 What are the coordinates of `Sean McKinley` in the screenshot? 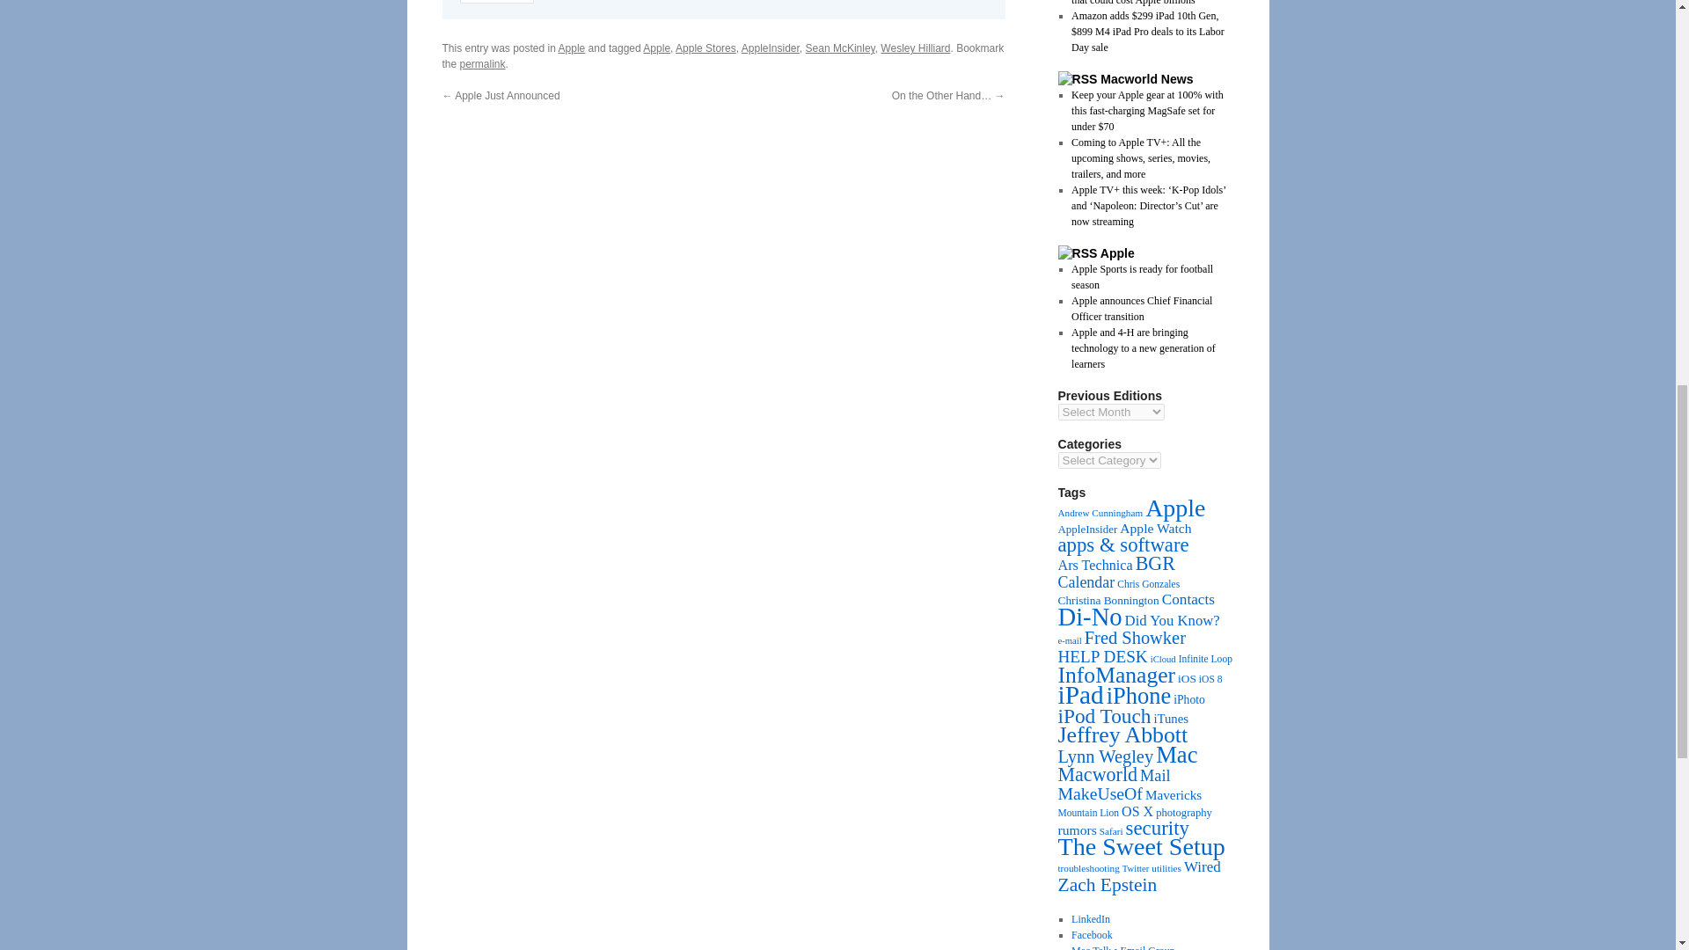 It's located at (839, 47).